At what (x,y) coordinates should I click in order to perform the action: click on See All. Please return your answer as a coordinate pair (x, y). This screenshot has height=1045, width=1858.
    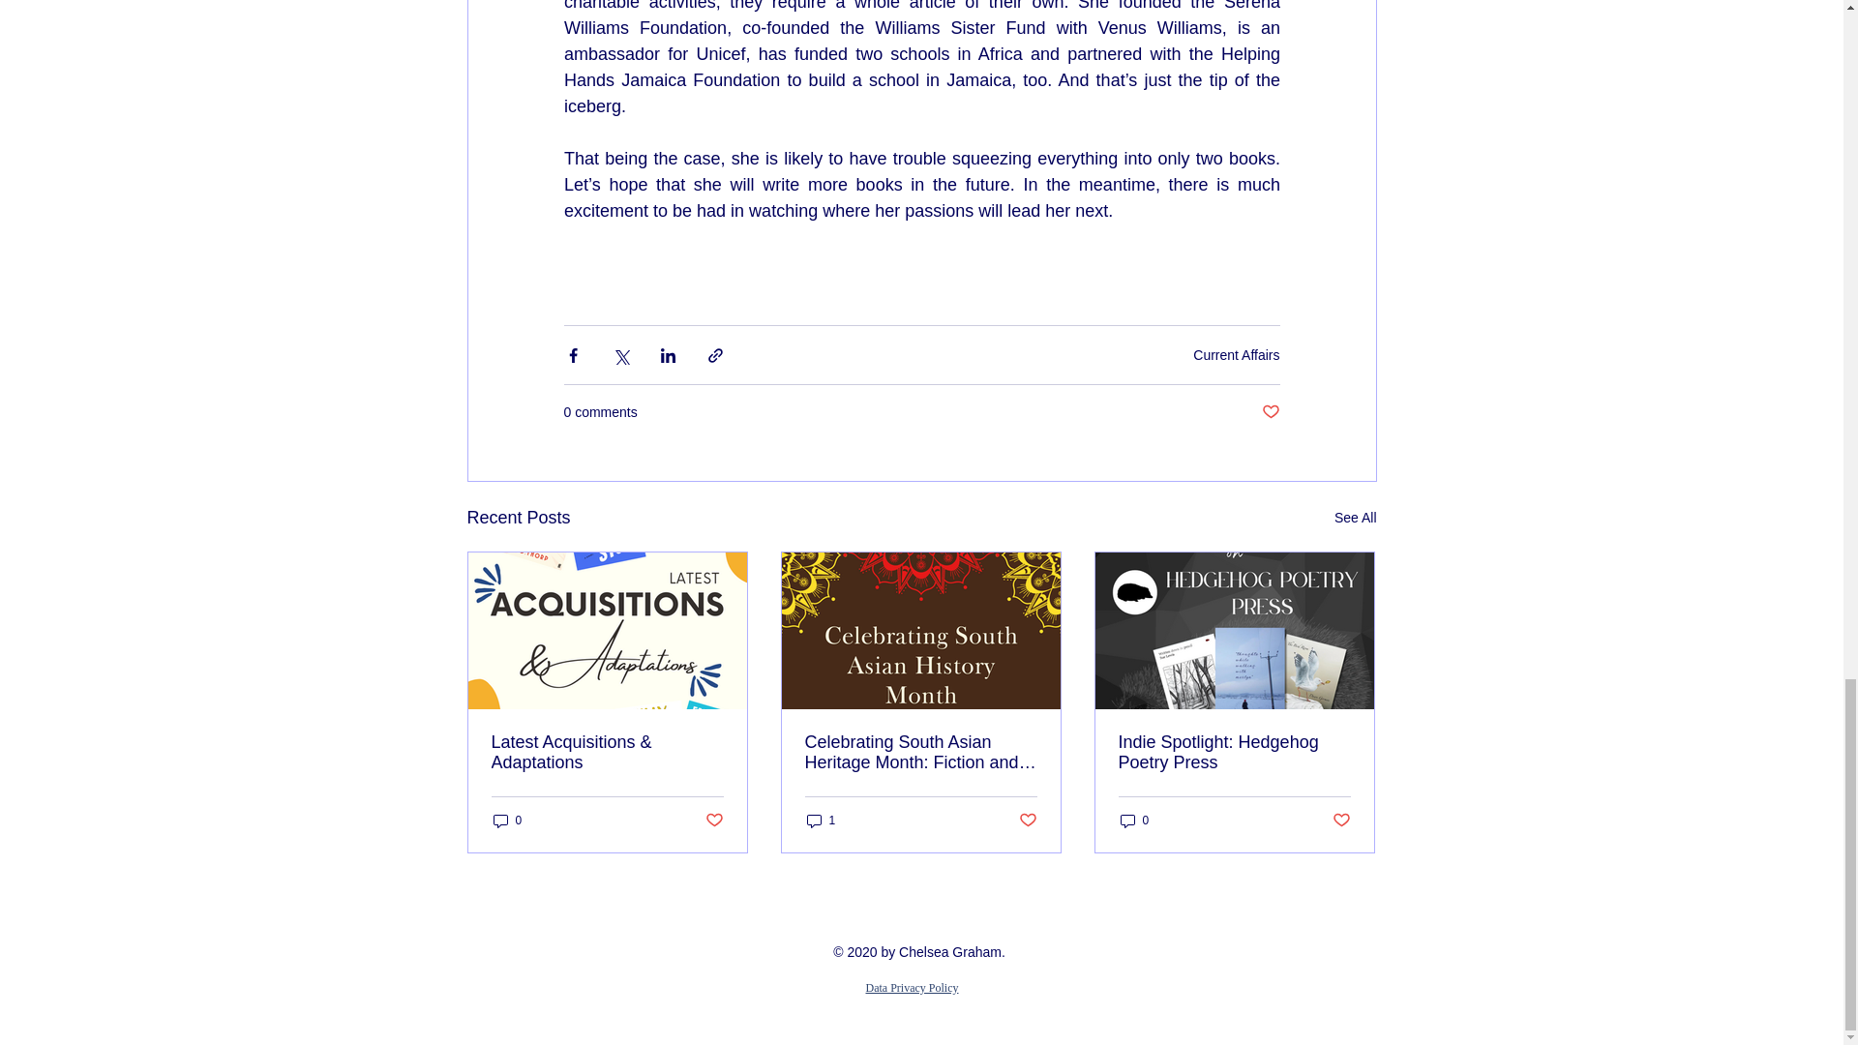
    Looking at the image, I should click on (1355, 517).